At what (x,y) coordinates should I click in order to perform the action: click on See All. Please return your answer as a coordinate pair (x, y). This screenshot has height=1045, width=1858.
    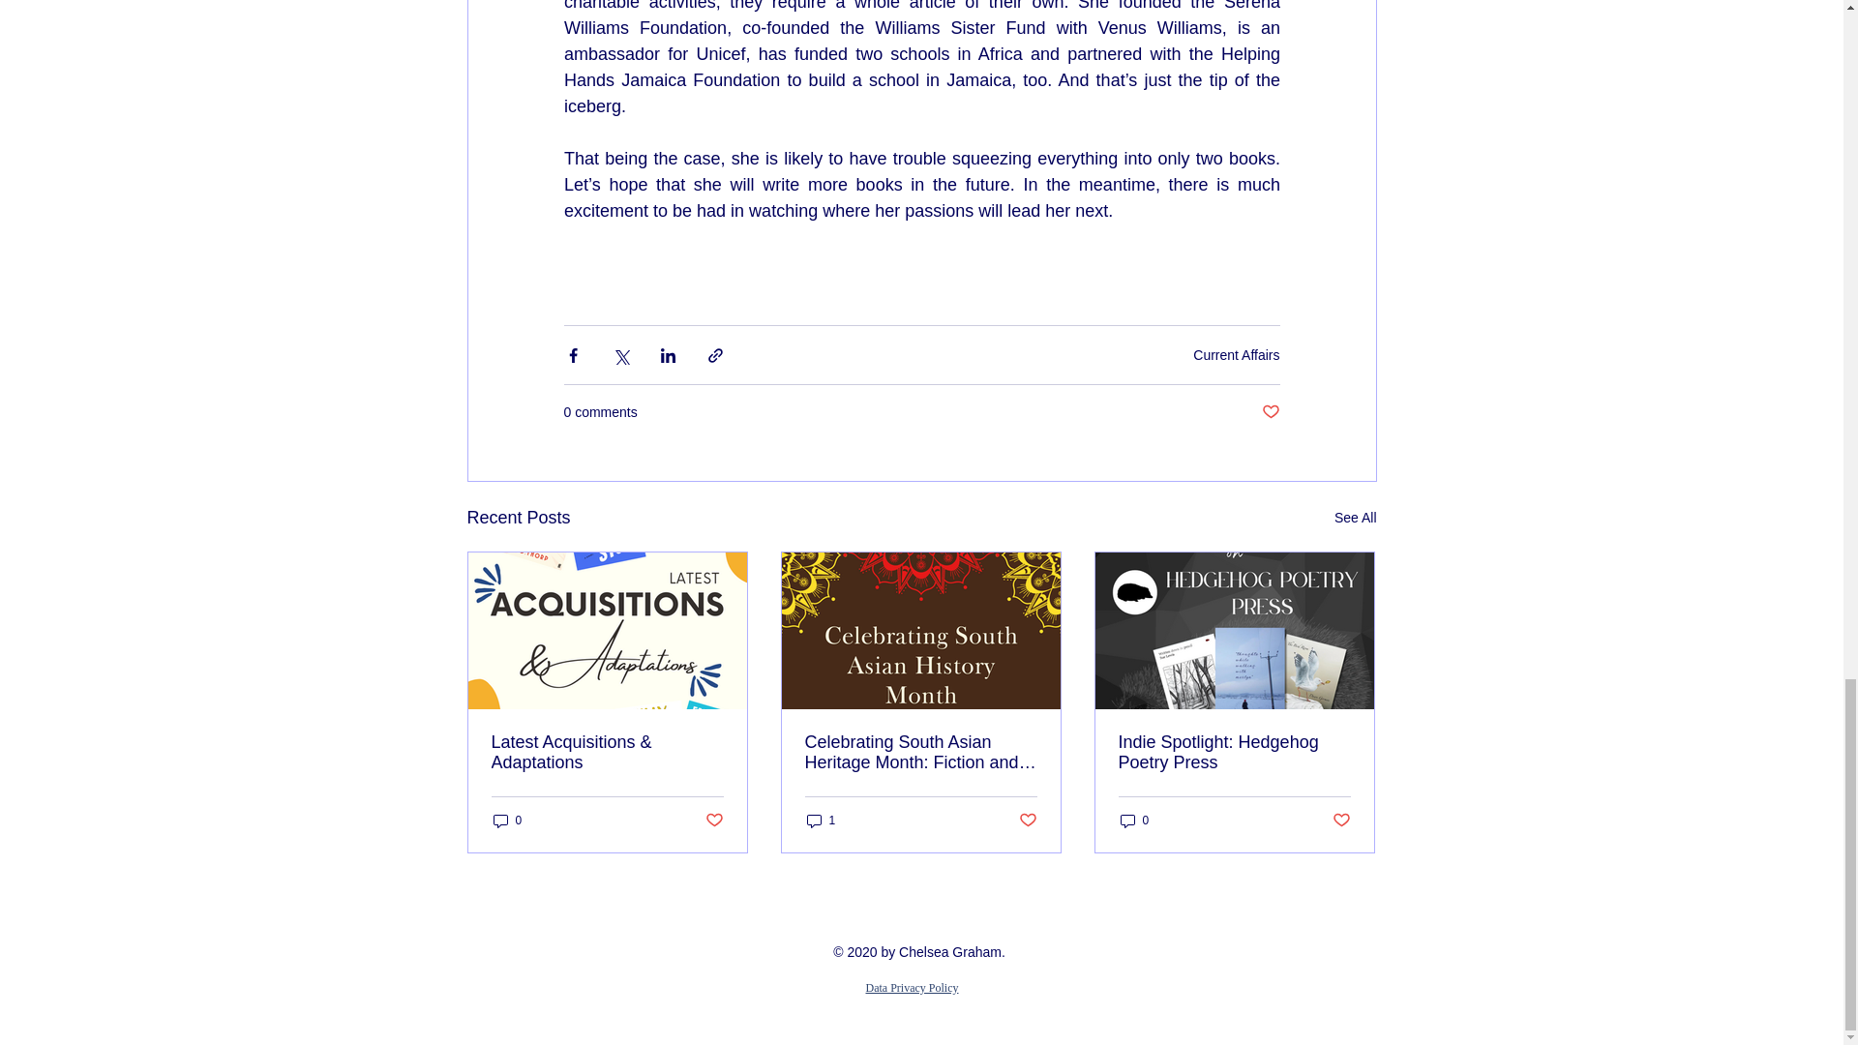
    Looking at the image, I should click on (1355, 517).